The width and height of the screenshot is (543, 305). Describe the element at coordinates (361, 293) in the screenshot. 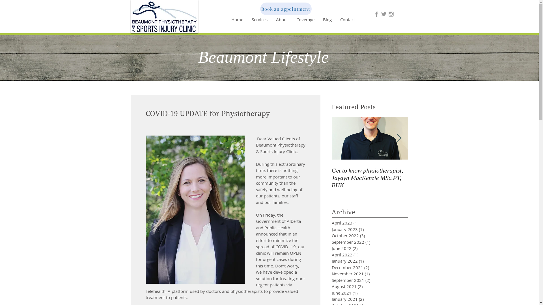

I see `June 2021 (1)` at that location.